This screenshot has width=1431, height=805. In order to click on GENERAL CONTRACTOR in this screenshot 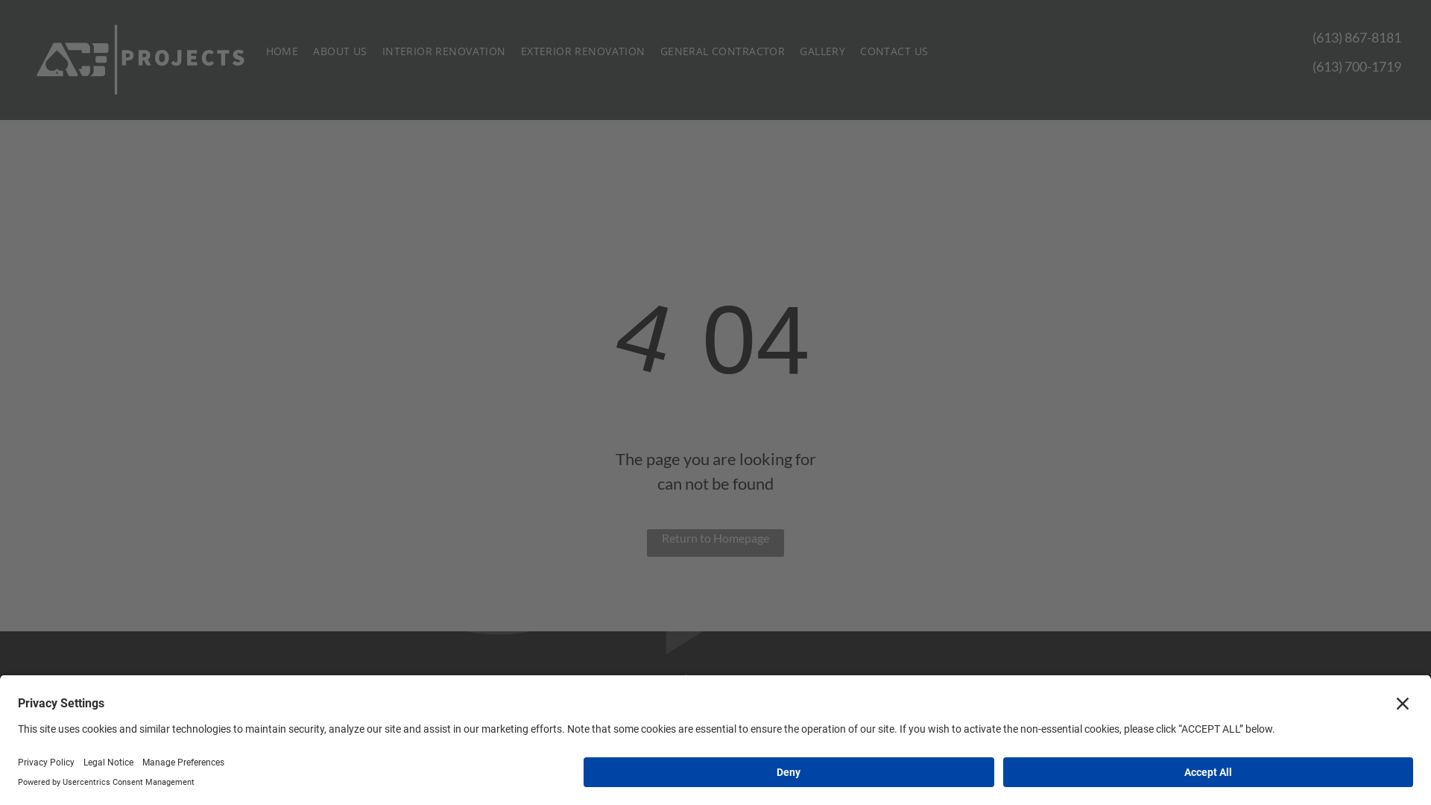, I will do `click(723, 51)`.